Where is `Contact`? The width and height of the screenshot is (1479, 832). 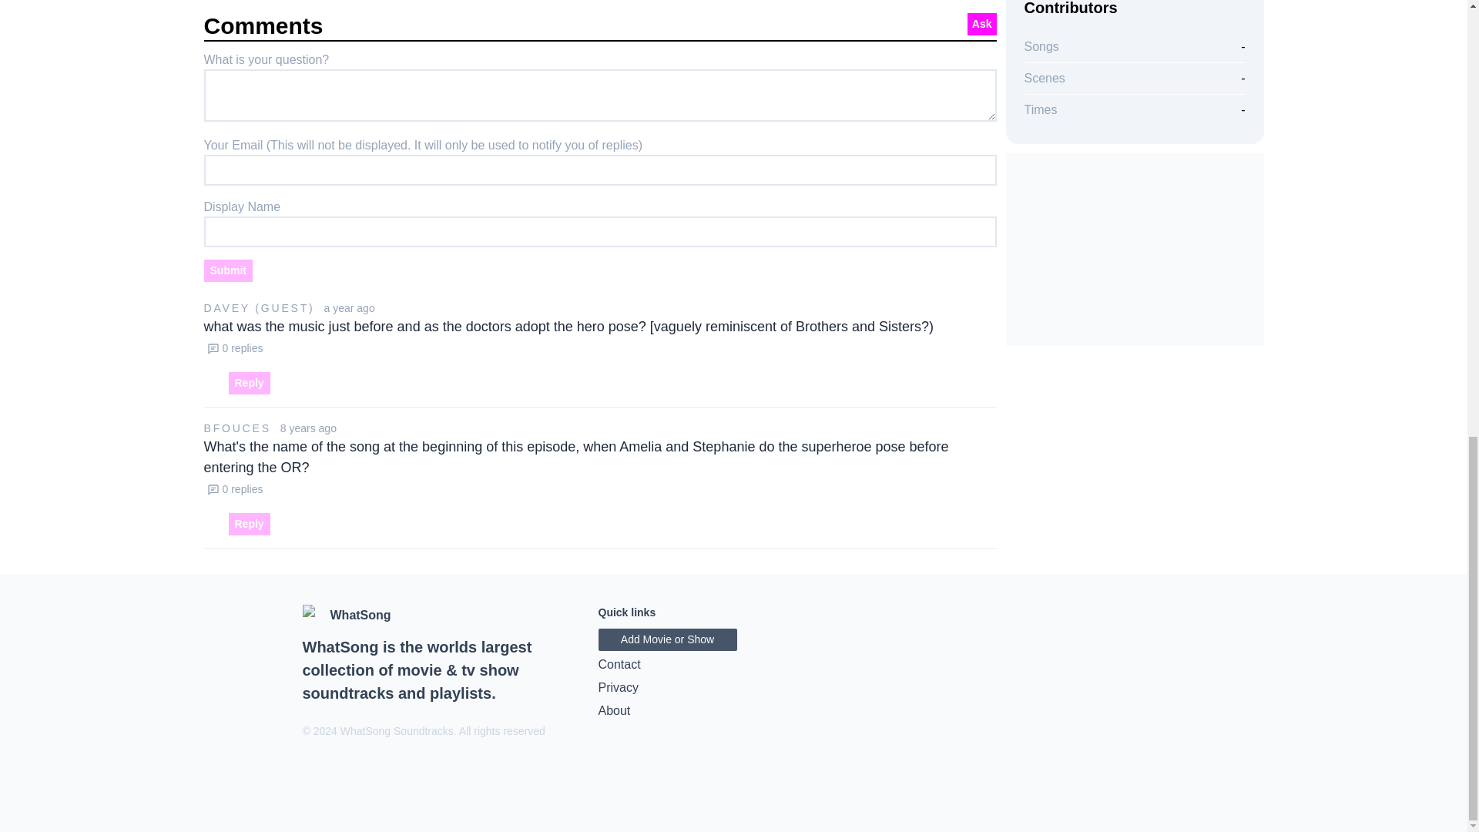
Contact is located at coordinates (733, 664).